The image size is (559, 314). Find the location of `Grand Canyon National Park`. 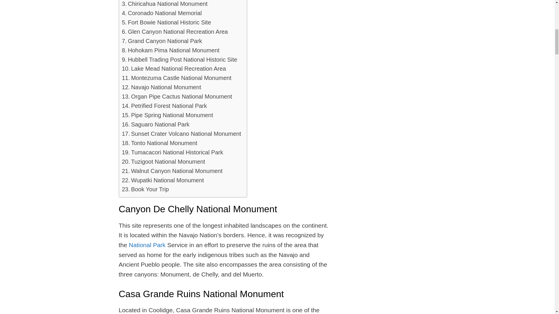

Grand Canyon National Park is located at coordinates (162, 41).